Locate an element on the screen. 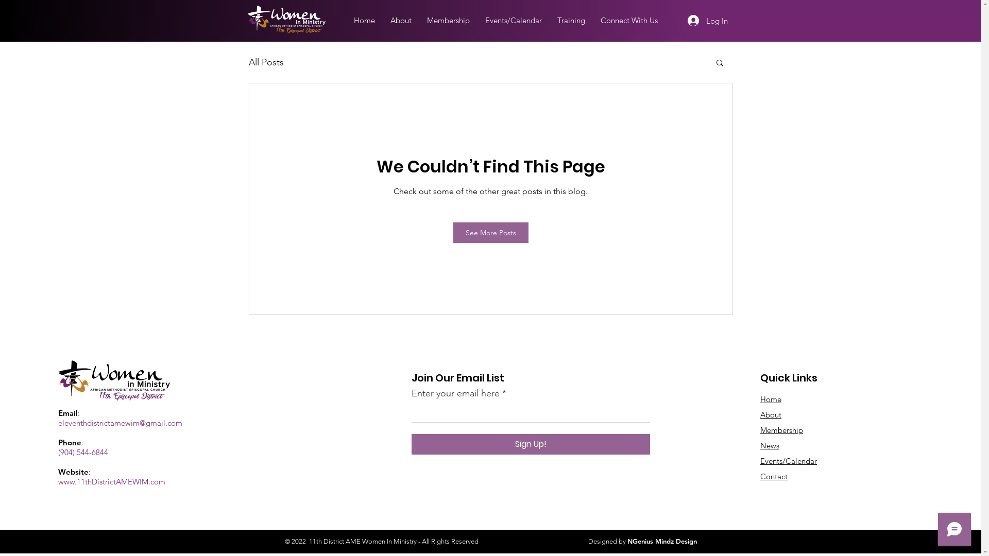 The height and width of the screenshot is (556, 989). eleventhdistrictamewim@gmail.com is located at coordinates (121, 423).